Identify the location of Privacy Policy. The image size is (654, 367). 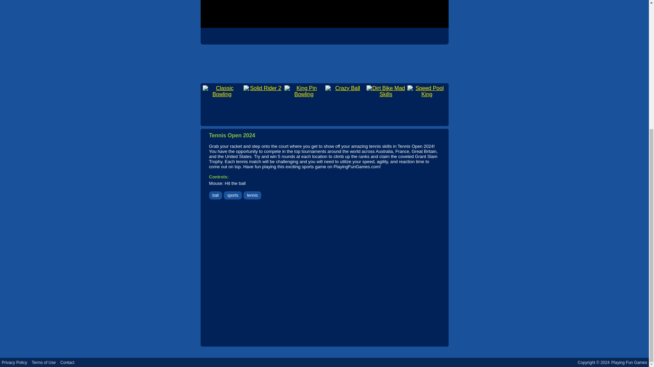
(14, 362).